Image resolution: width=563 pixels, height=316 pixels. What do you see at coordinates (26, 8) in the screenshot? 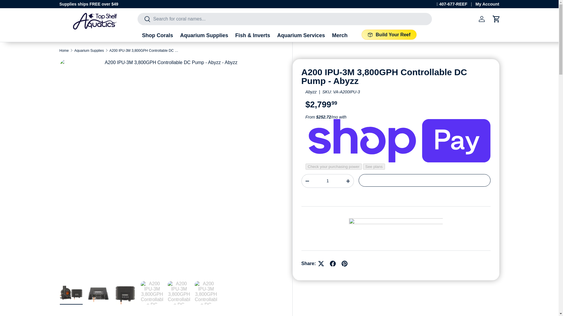
I see `Skip to content` at bounding box center [26, 8].